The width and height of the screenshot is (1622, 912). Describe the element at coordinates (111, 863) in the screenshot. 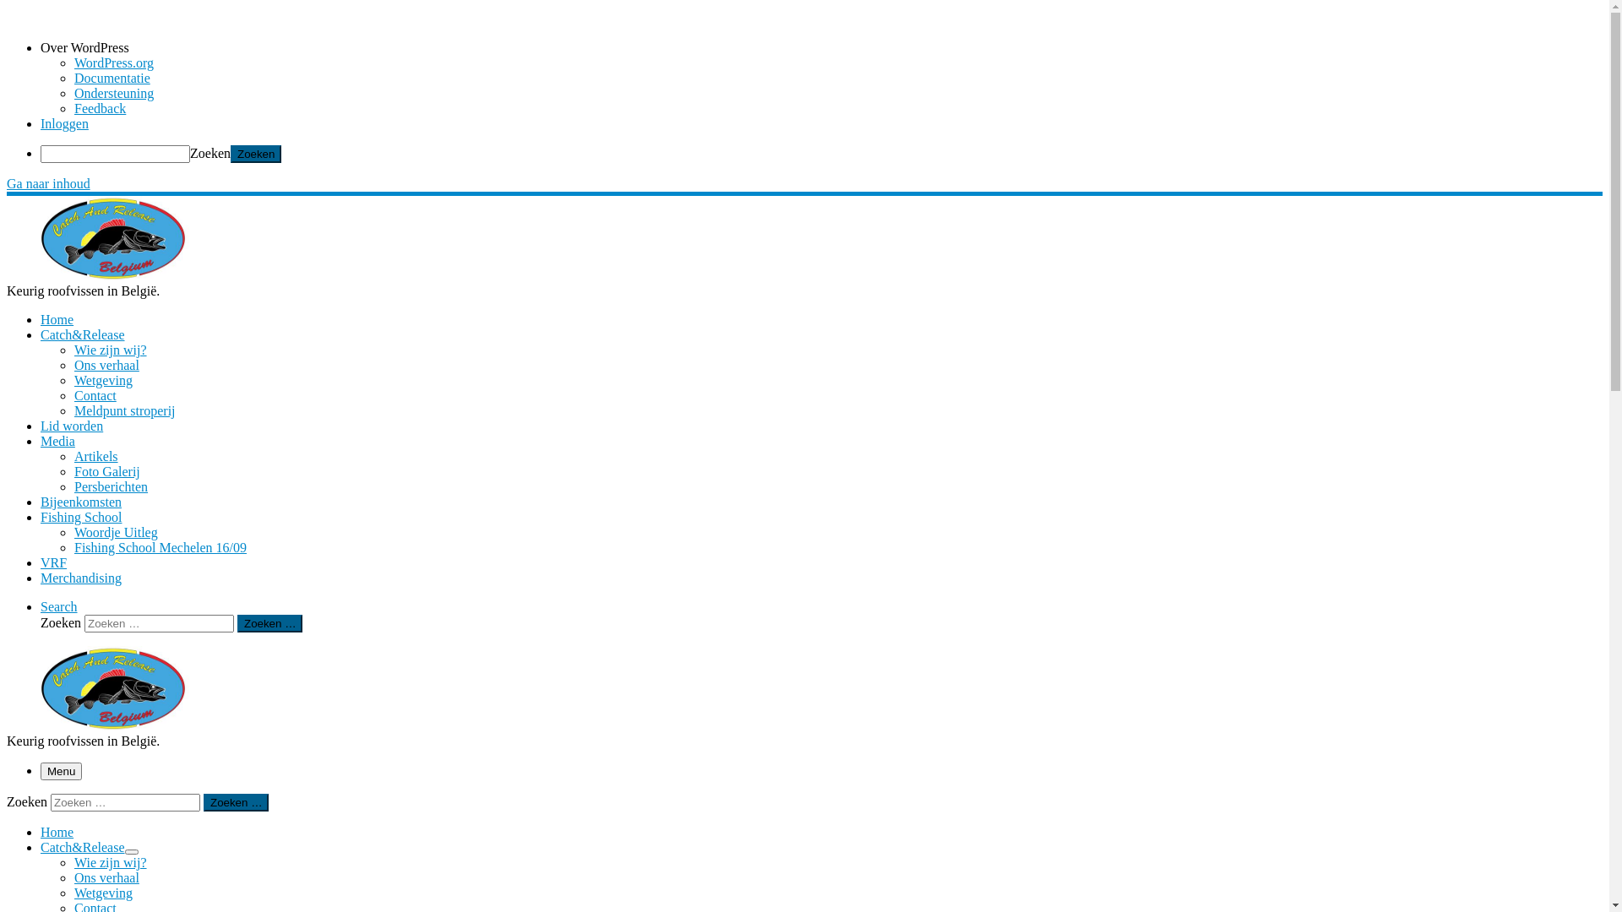

I see `Wie zijn wij?` at that location.